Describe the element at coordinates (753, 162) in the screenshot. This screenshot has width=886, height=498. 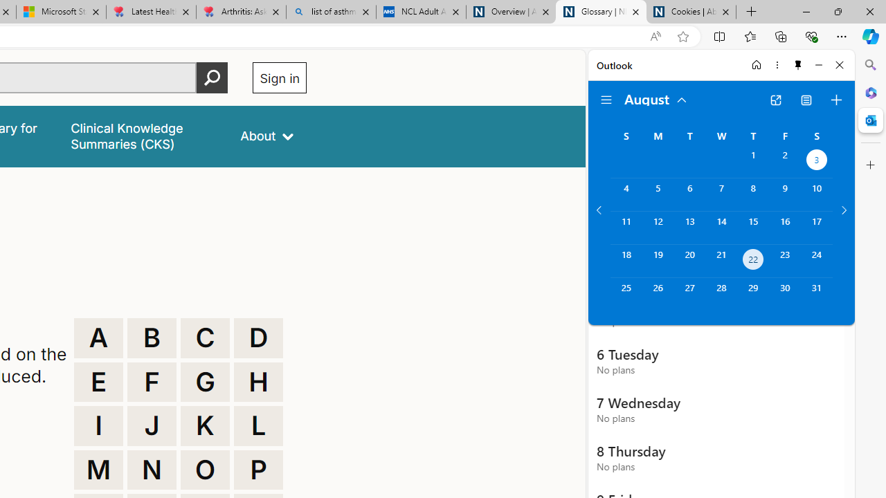
I see `Thursday, August 1, 2024. ` at that location.